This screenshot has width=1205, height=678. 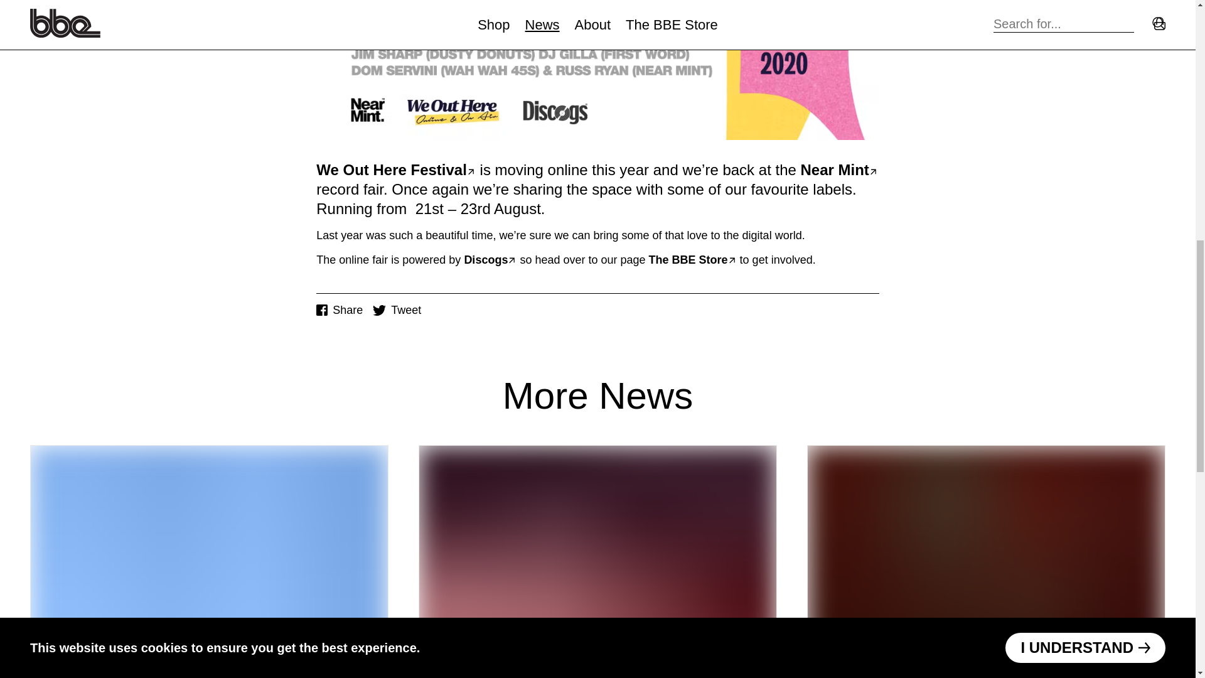 What do you see at coordinates (397, 310) in the screenshot?
I see `Tweet` at bounding box center [397, 310].